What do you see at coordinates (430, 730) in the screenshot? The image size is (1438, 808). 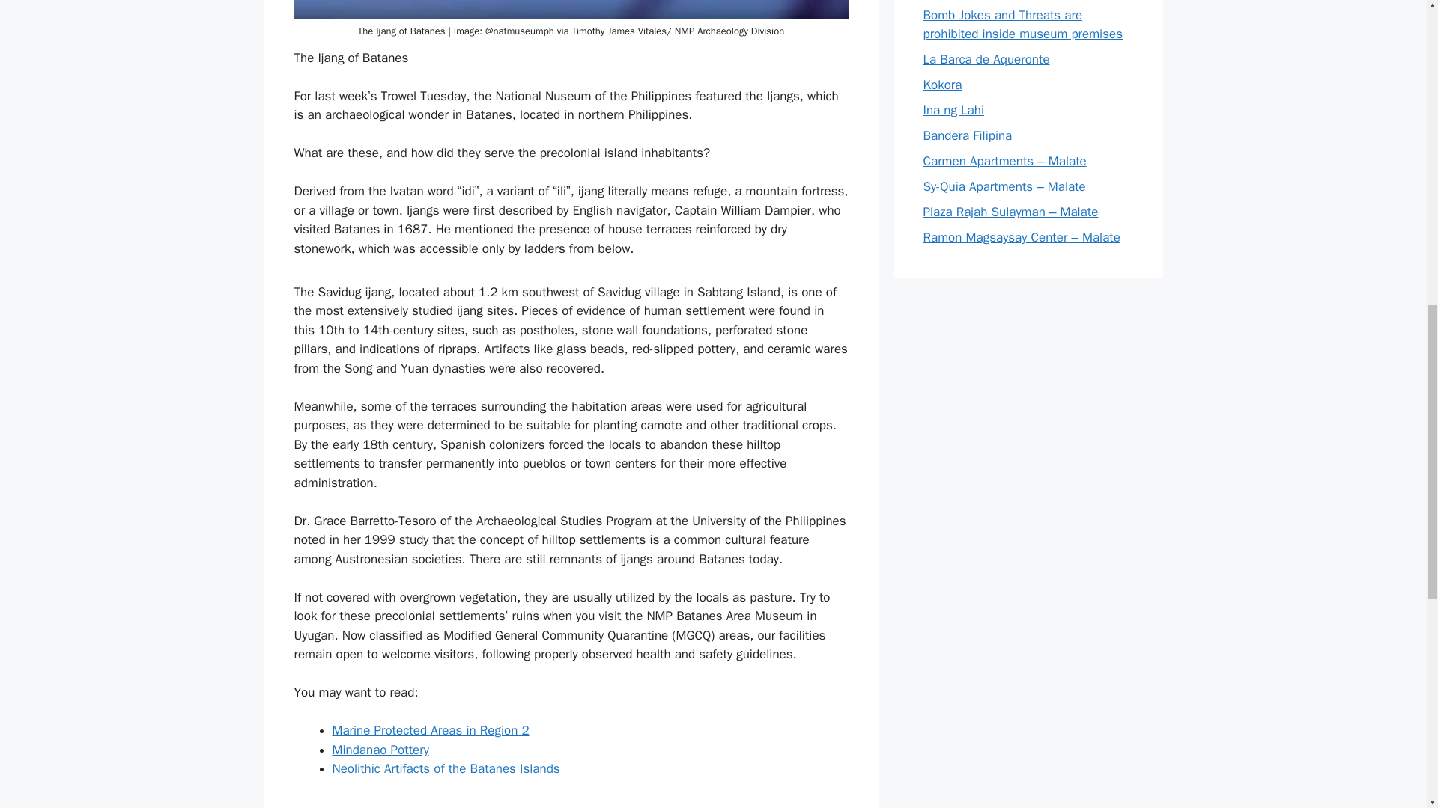 I see `Marine Protected Areas in Region 2` at bounding box center [430, 730].